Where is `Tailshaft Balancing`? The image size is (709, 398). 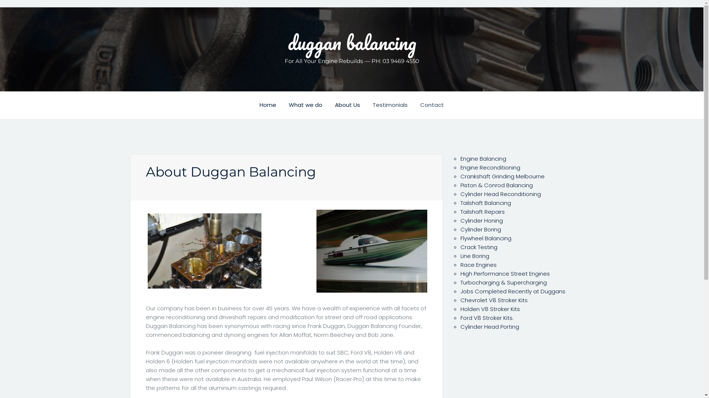 Tailshaft Balancing is located at coordinates (485, 203).